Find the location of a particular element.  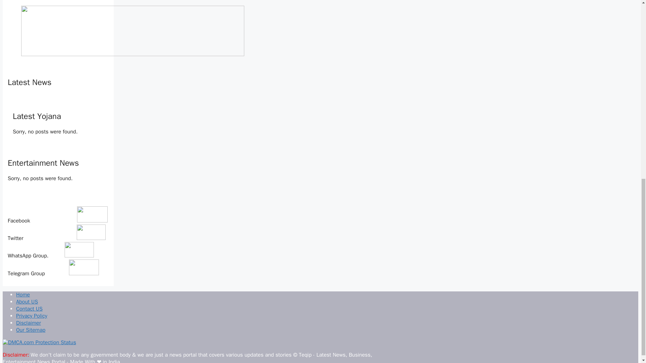

Our Sitemap is located at coordinates (31, 330).